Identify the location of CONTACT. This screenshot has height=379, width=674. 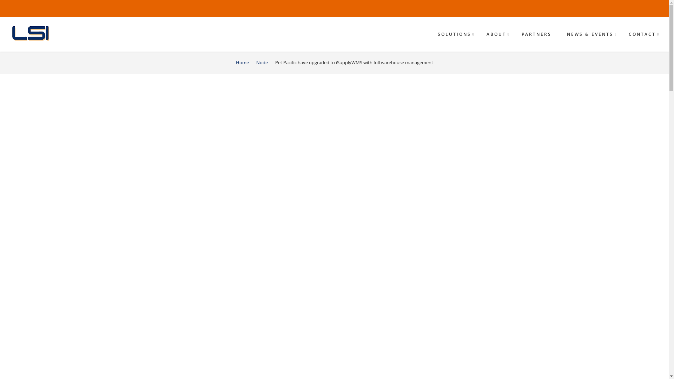
(642, 34).